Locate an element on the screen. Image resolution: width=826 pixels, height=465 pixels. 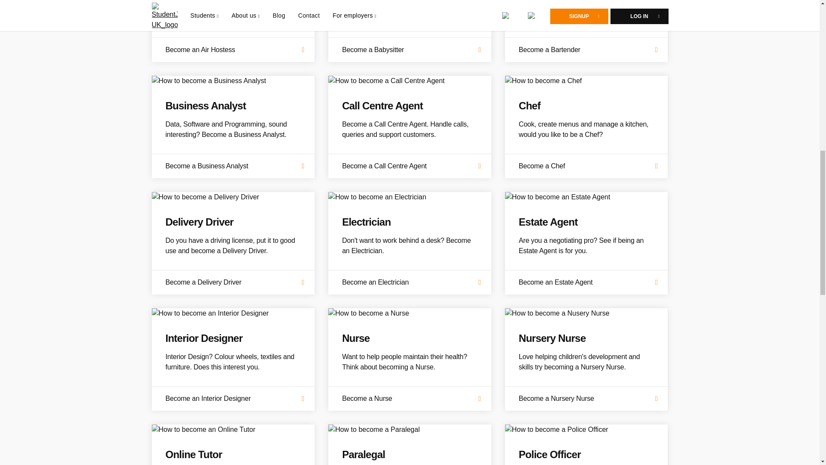
How to become an Interior Designer is located at coordinates (233, 313).